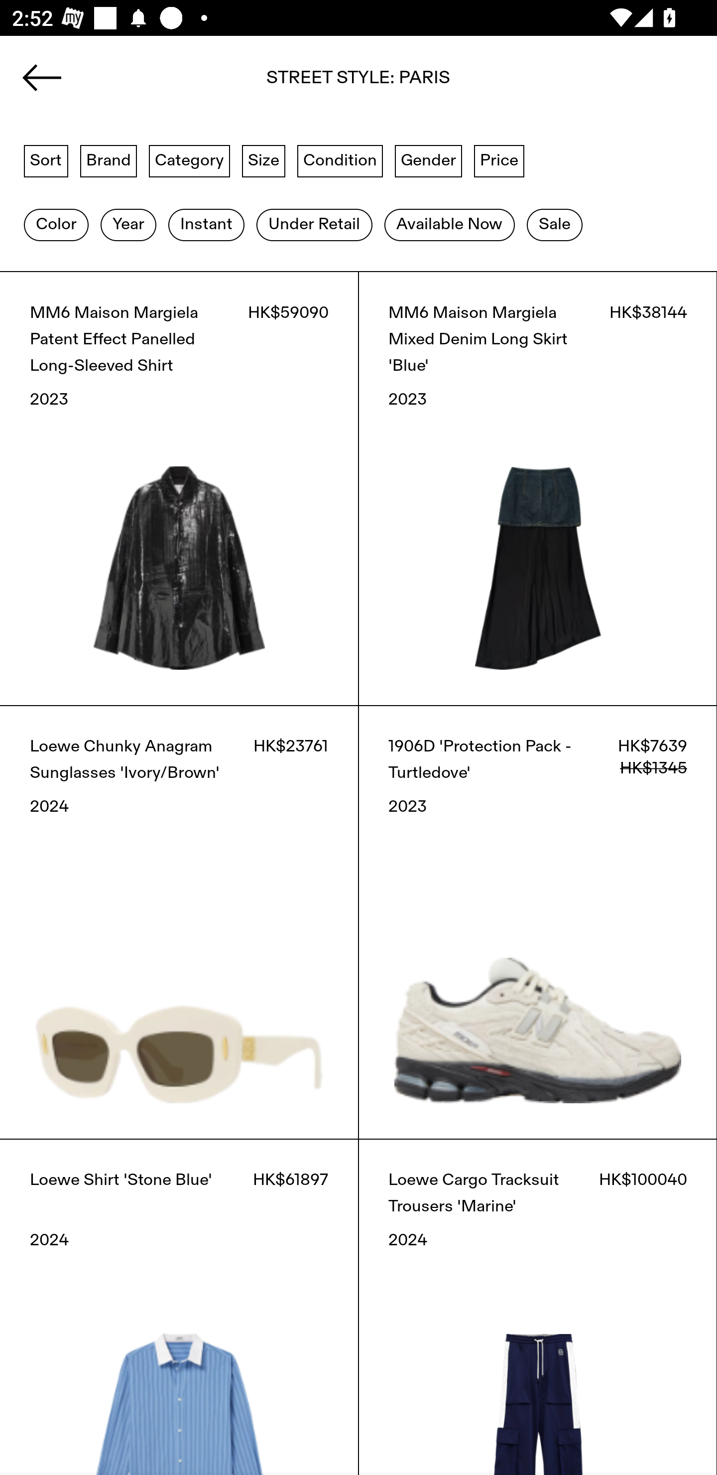 This screenshot has height=1475, width=717. What do you see at coordinates (56, 225) in the screenshot?
I see `Color` at bounding box center [56, 225].